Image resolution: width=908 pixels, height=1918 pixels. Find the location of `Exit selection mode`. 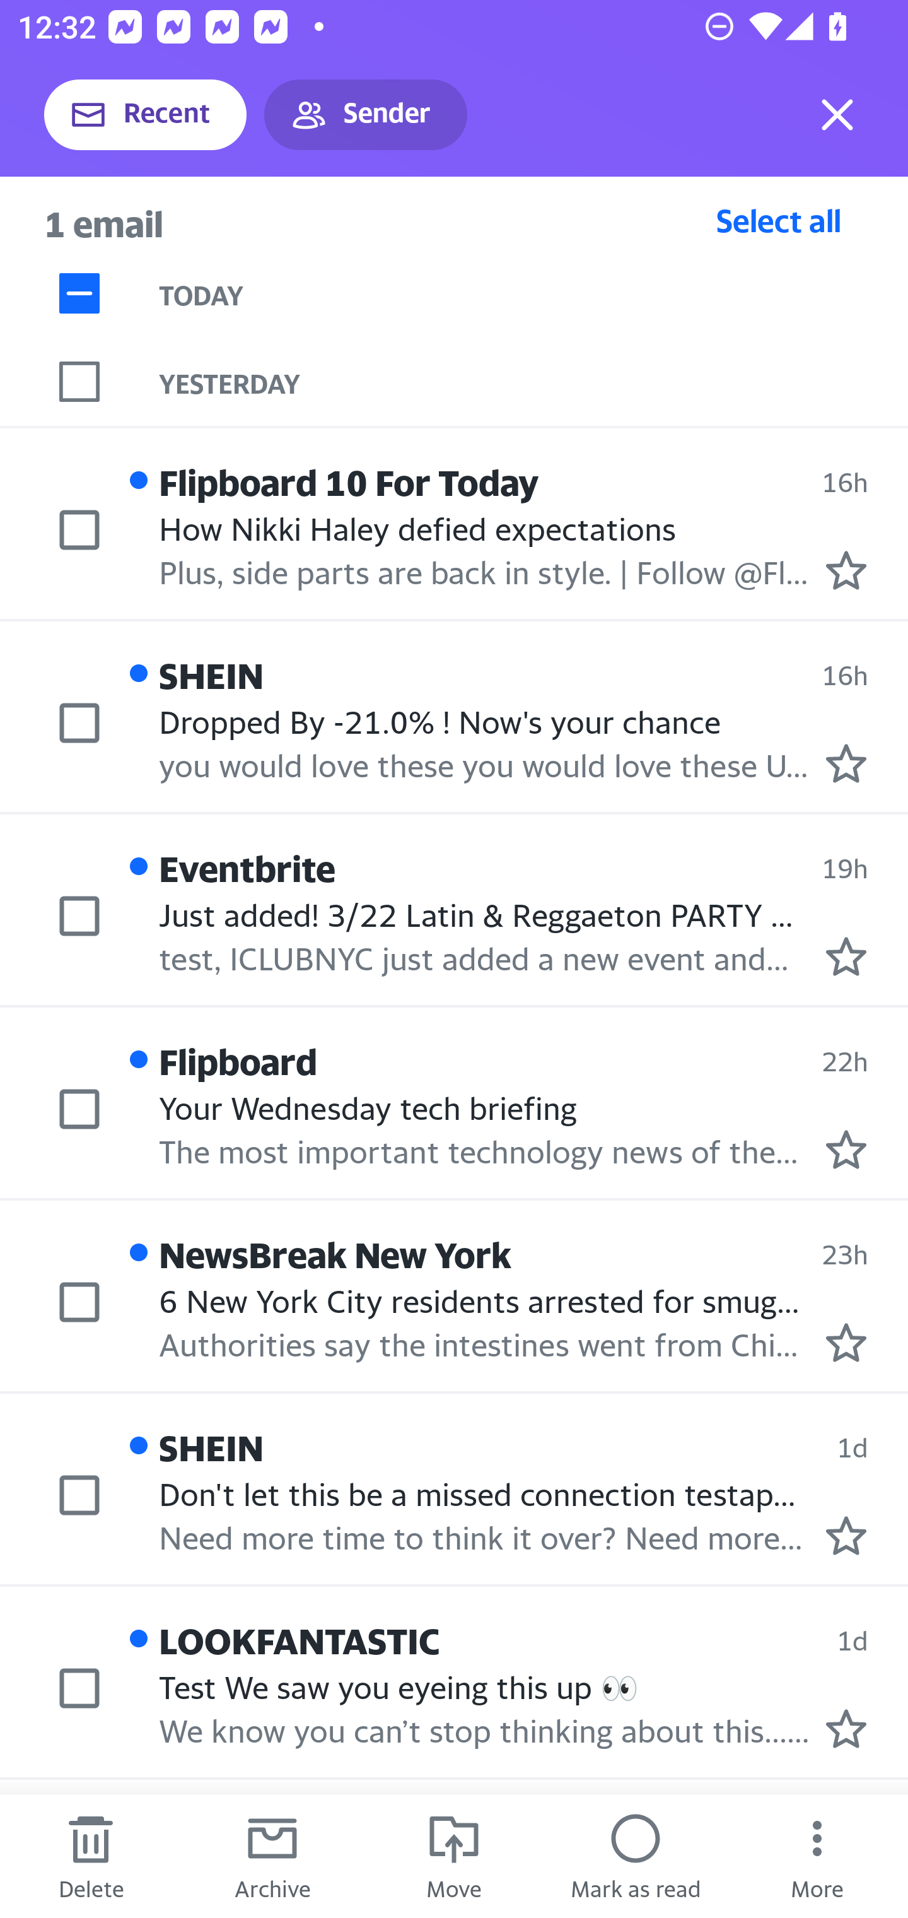

Exit selection mode is located at coordinates (837, 115).